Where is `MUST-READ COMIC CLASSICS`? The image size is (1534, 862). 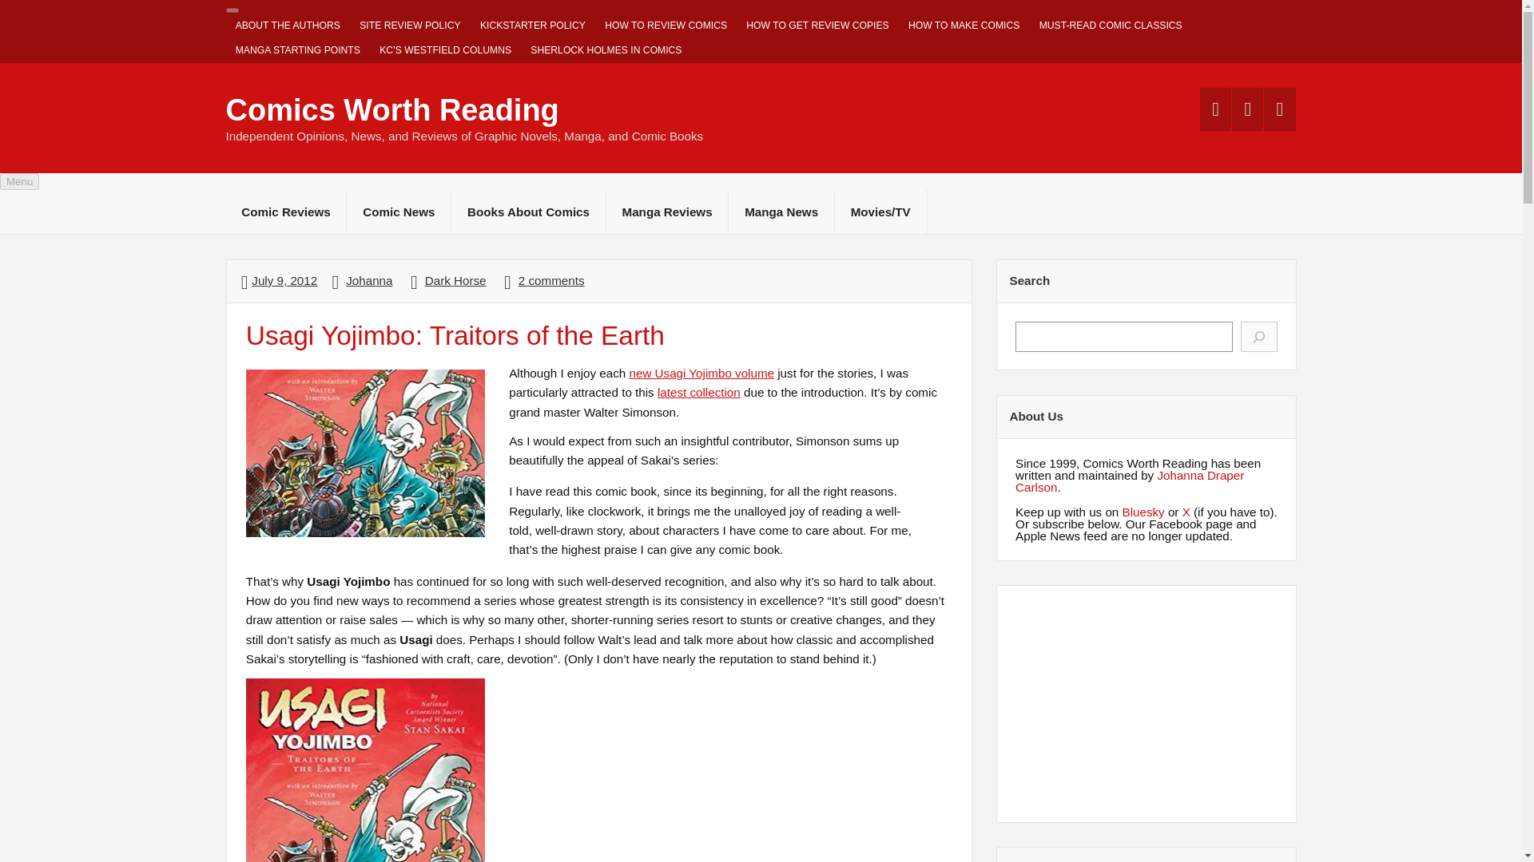
MUST-READ COMIC CLASSICS is located at coordinates (1111, 26).